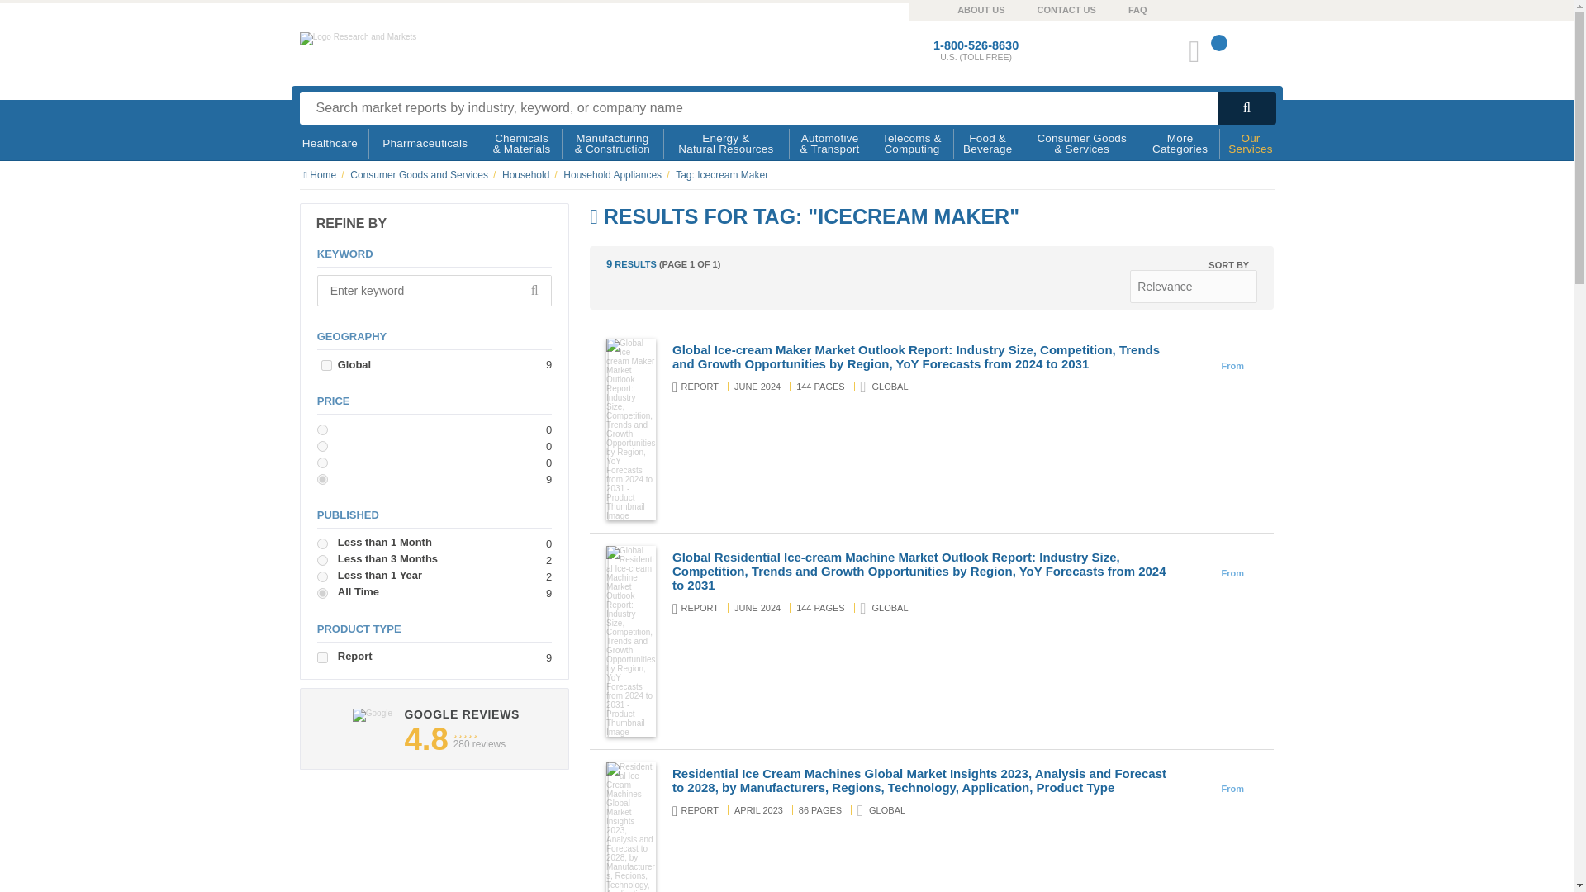  I want to click on FAQ, so click(1121, 9).